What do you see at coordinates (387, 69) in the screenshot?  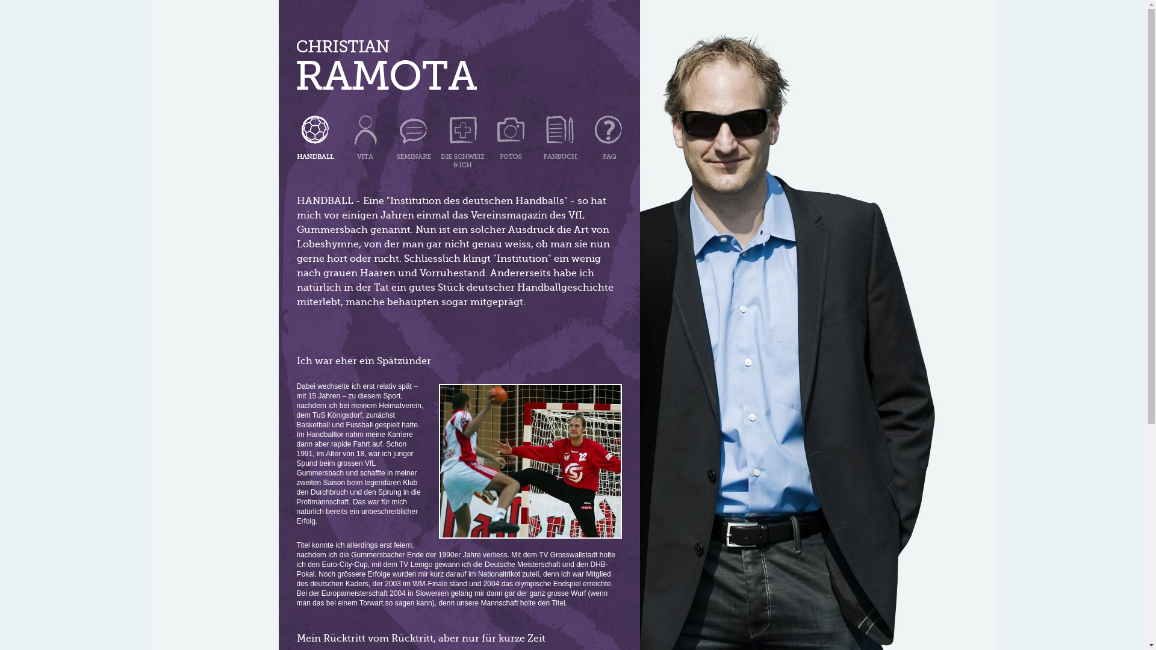 I see ` ` at bounding box center [387, 69].